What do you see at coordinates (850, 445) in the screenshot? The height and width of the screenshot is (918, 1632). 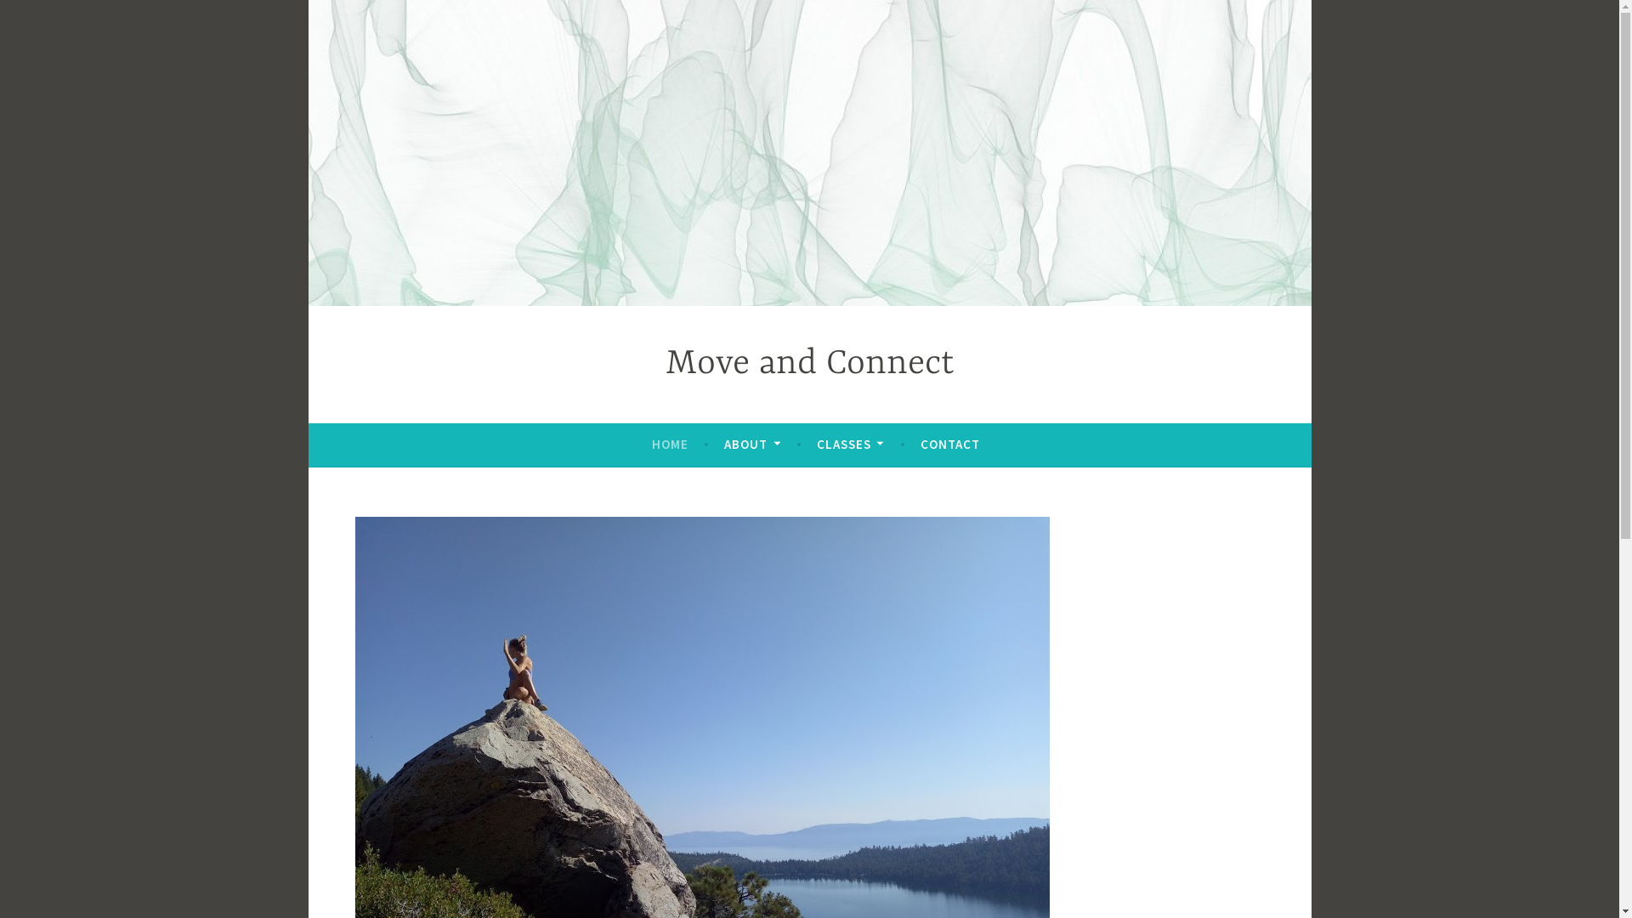 I see `CLASSES` at bounding box center [850, 445].